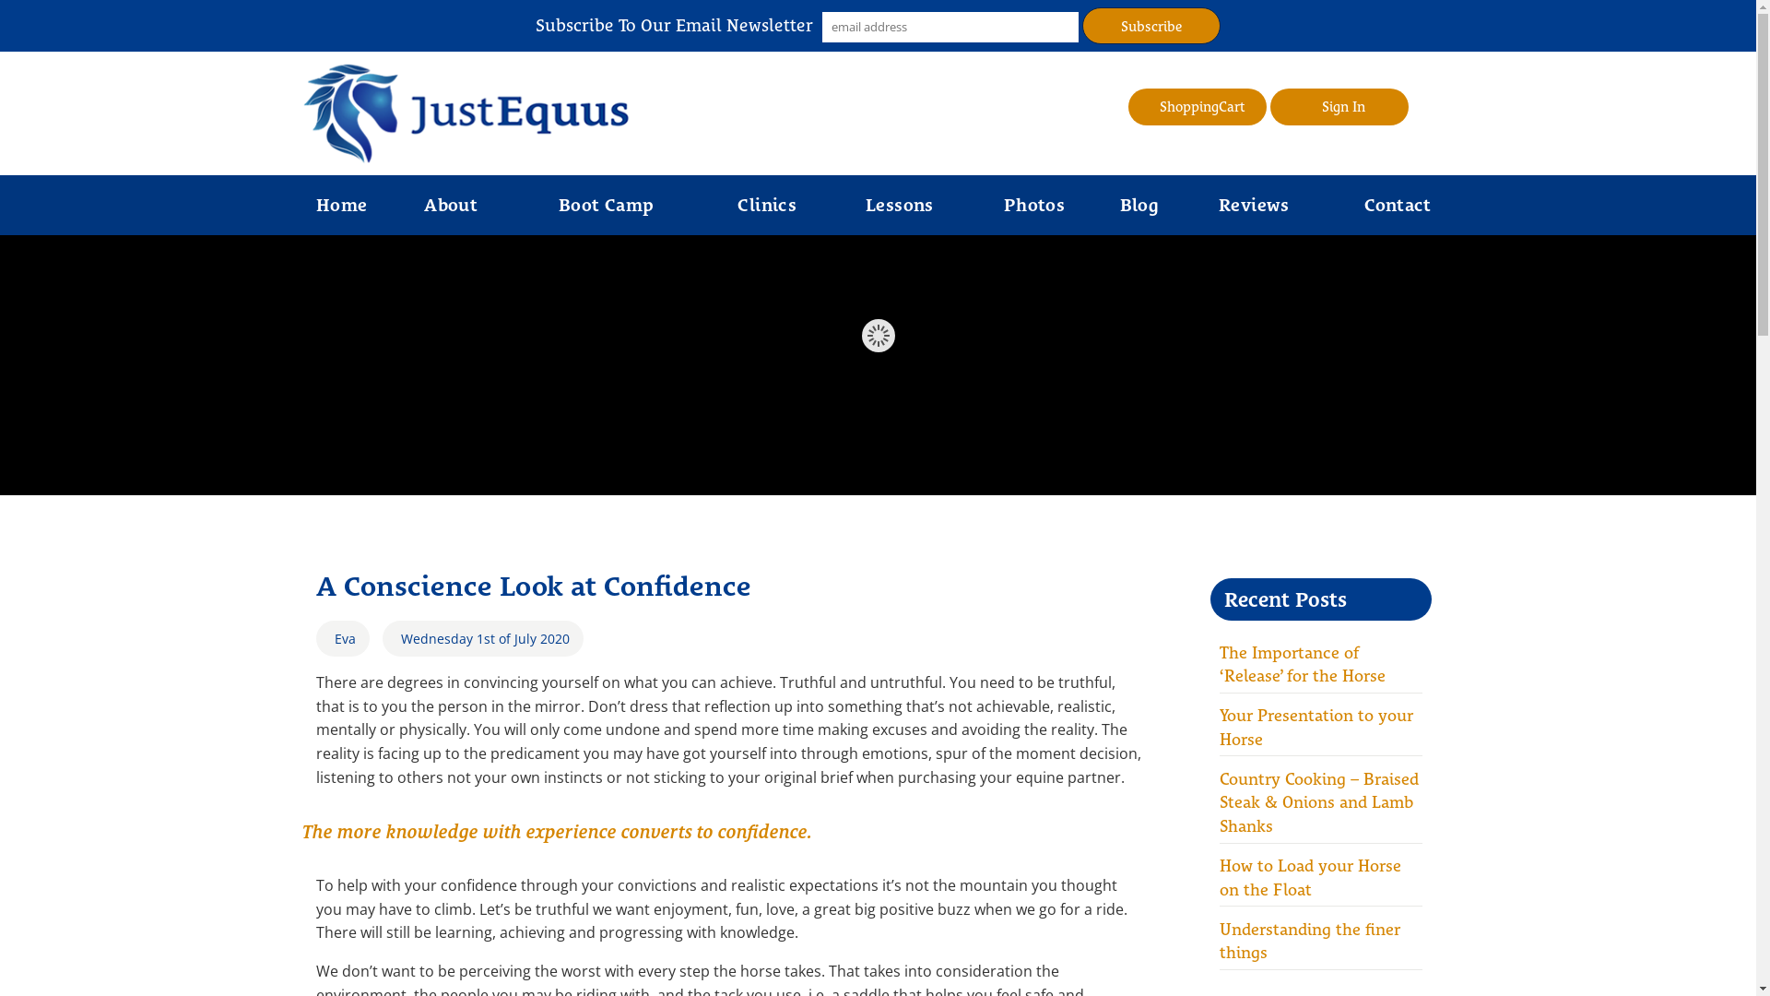  What do you see at coordinates (1398, 205) in the screenshot?
I see `Contact` at bounding box center [1398, 205].